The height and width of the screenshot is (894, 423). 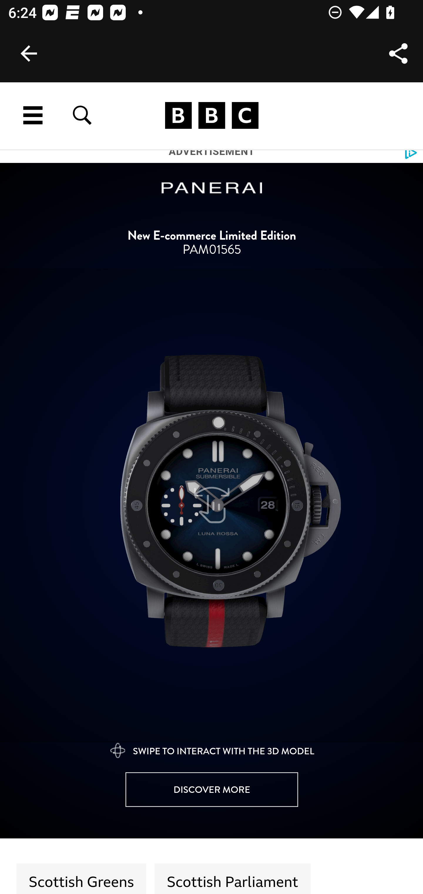 What do you see at coordinates (212, 790) in the screenshot?
I see `DISCOVER MORE` at bounding box center [212, 790].